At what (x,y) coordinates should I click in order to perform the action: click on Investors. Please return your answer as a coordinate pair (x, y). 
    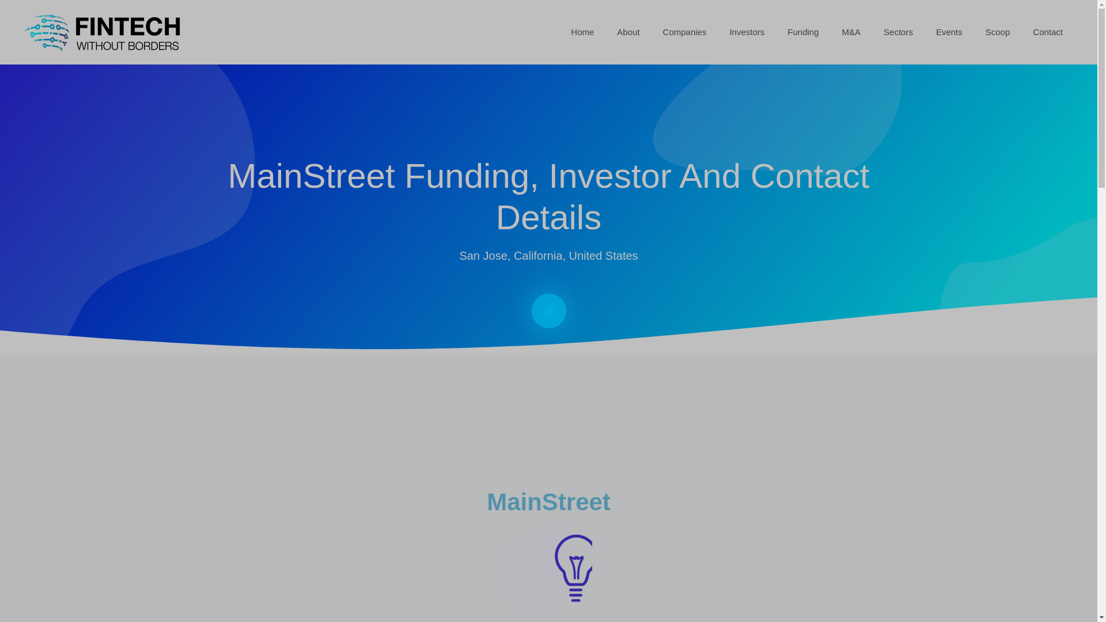
    Looking at the image, I should click on (747, 32).